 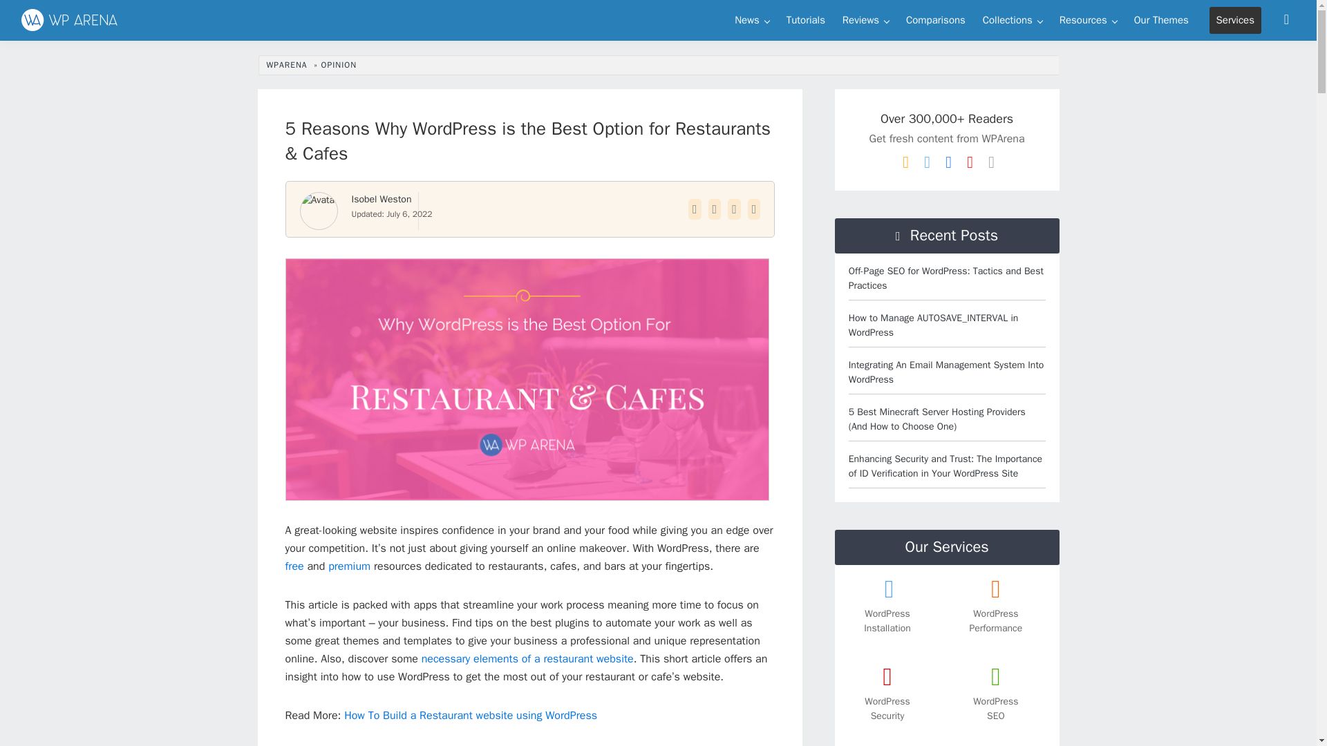 I want to click on How To Build a Restaurant website using WordPress, so click(x=470, y=716).